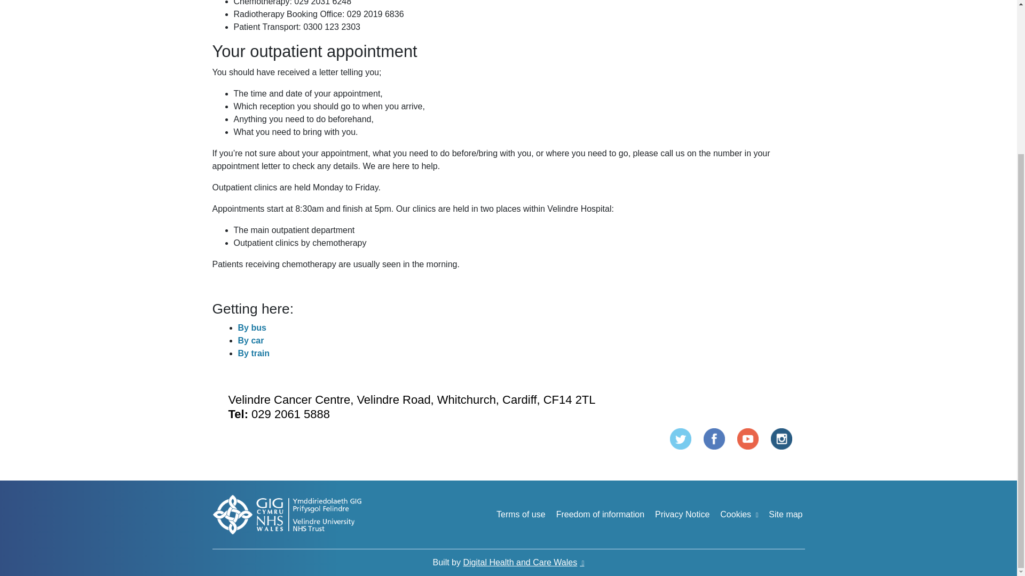 This screenshot has height=576, width=1025. I want to click on Outpatients, so click(714, 438).